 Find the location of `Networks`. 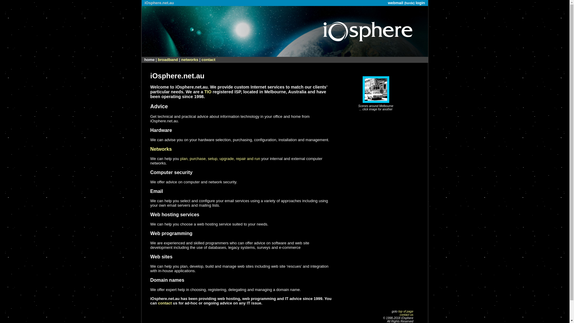

Networks is located at coordinates (161, 149).